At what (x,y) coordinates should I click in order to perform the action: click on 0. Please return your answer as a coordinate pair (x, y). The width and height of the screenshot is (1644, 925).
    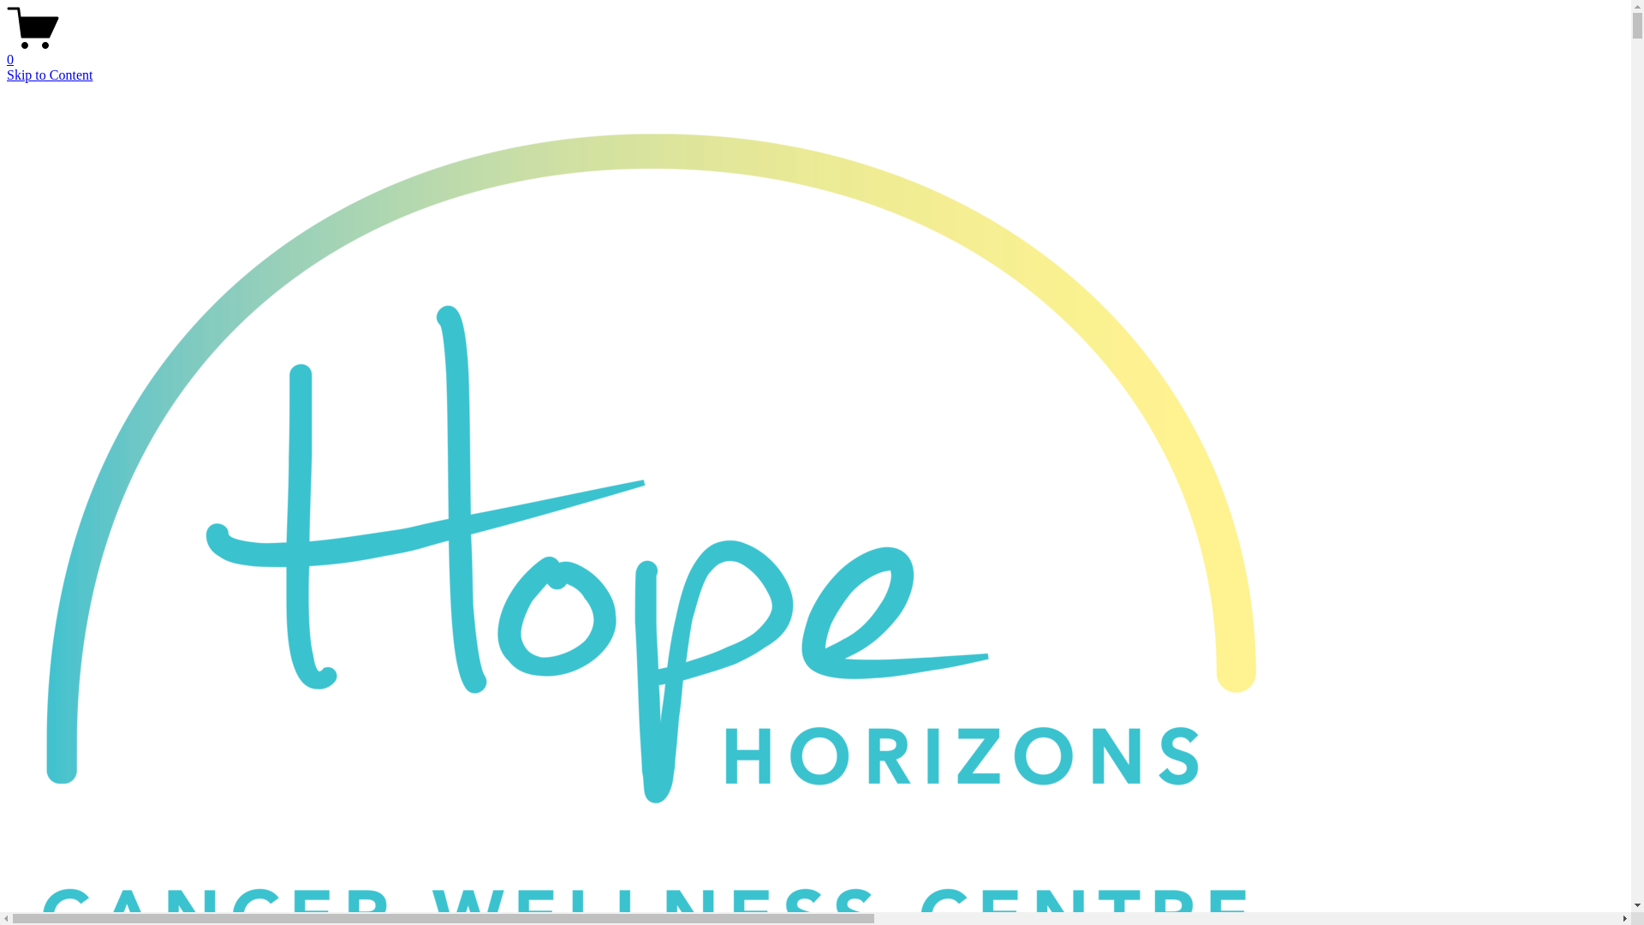
    Looking at the image, I should click on (815, 52).